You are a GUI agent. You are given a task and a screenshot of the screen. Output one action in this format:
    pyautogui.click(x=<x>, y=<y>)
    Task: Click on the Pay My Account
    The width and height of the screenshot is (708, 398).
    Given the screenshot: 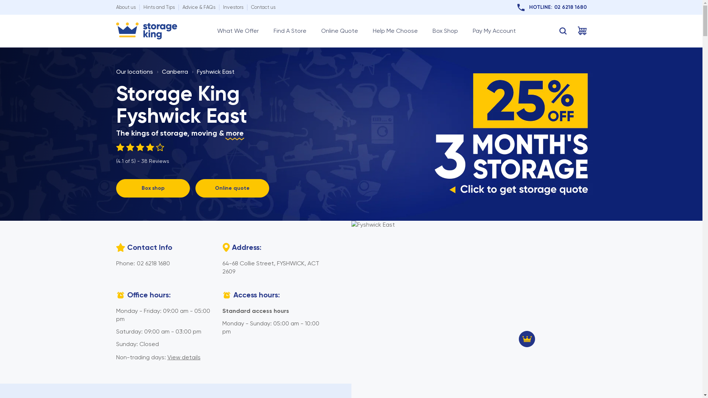 What is the action you would take?
    pyautogui.click(x=494, y=31)
    